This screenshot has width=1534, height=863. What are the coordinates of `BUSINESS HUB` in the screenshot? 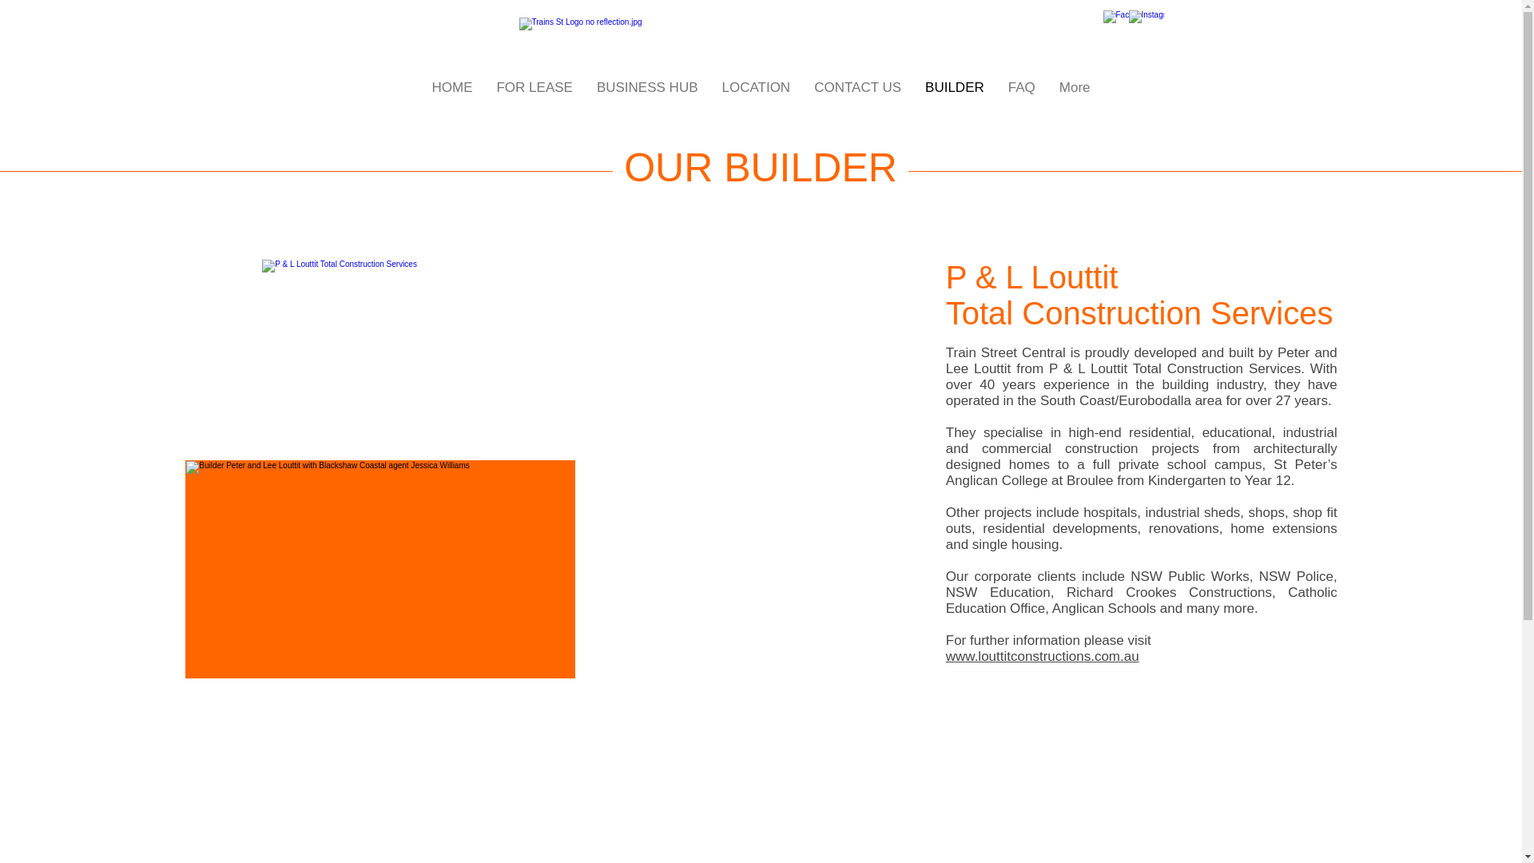 It's located at (647, 89).